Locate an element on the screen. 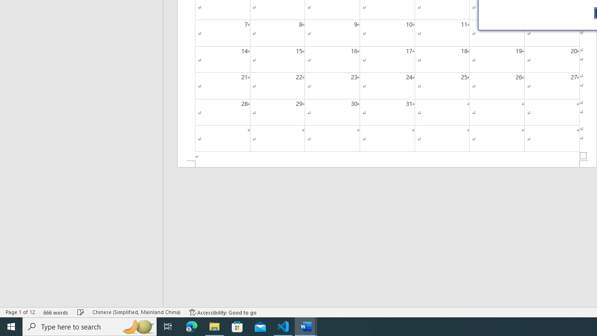 This screenshot has width=597, height=336. Spelling and Grammar Check Checking is located at coordinates (81, 312).